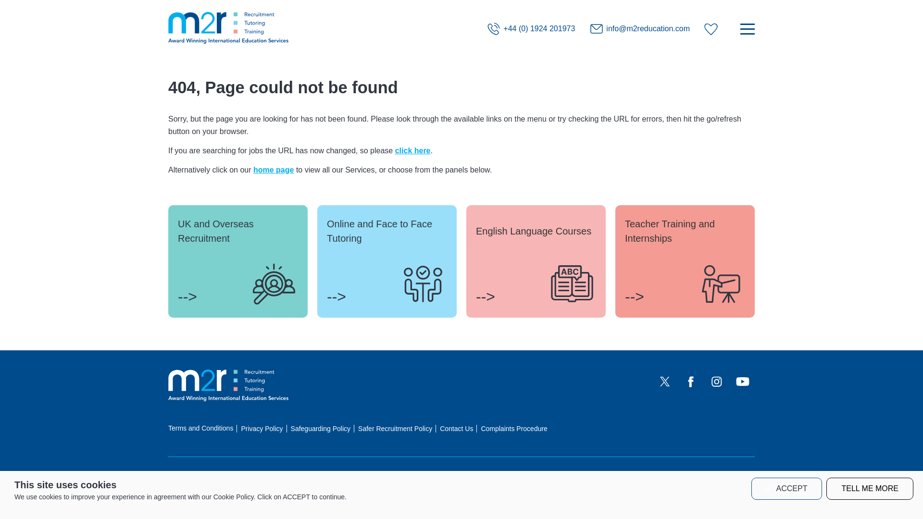 This screenshot has height=519, width=923. Describe the element at coordinates (200, 428) in the screenshot. I see `Terms and Conditions` at that location.